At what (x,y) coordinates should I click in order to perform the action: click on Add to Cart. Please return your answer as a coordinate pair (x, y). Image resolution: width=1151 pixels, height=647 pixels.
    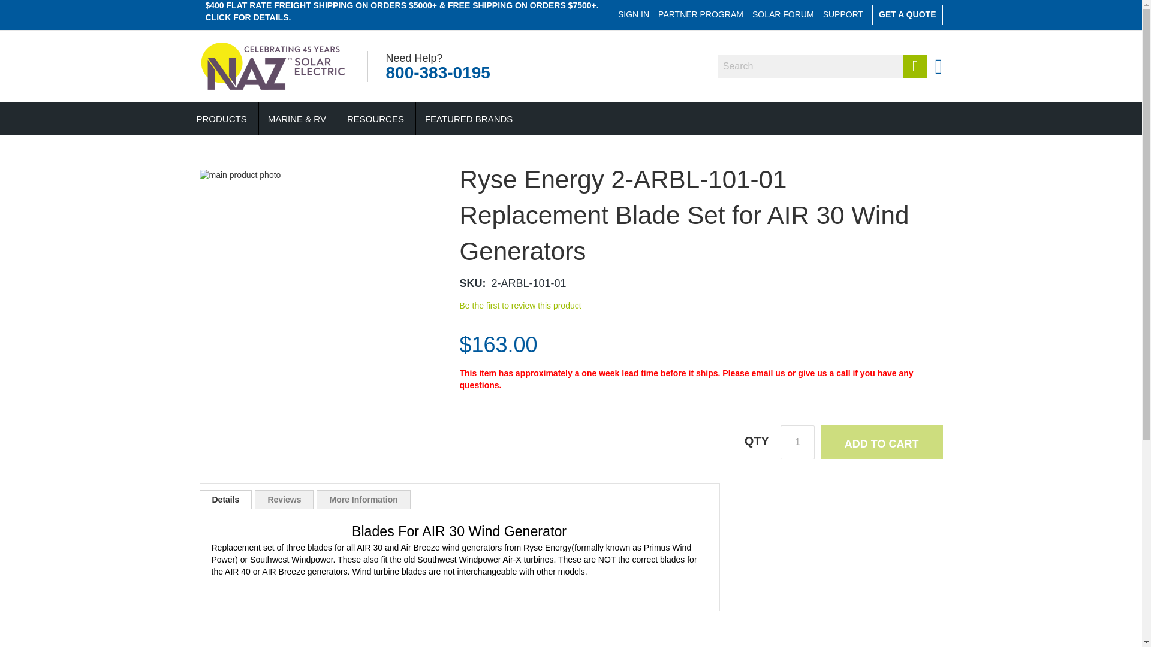
    Looking at the image, I should click on (881, 442).